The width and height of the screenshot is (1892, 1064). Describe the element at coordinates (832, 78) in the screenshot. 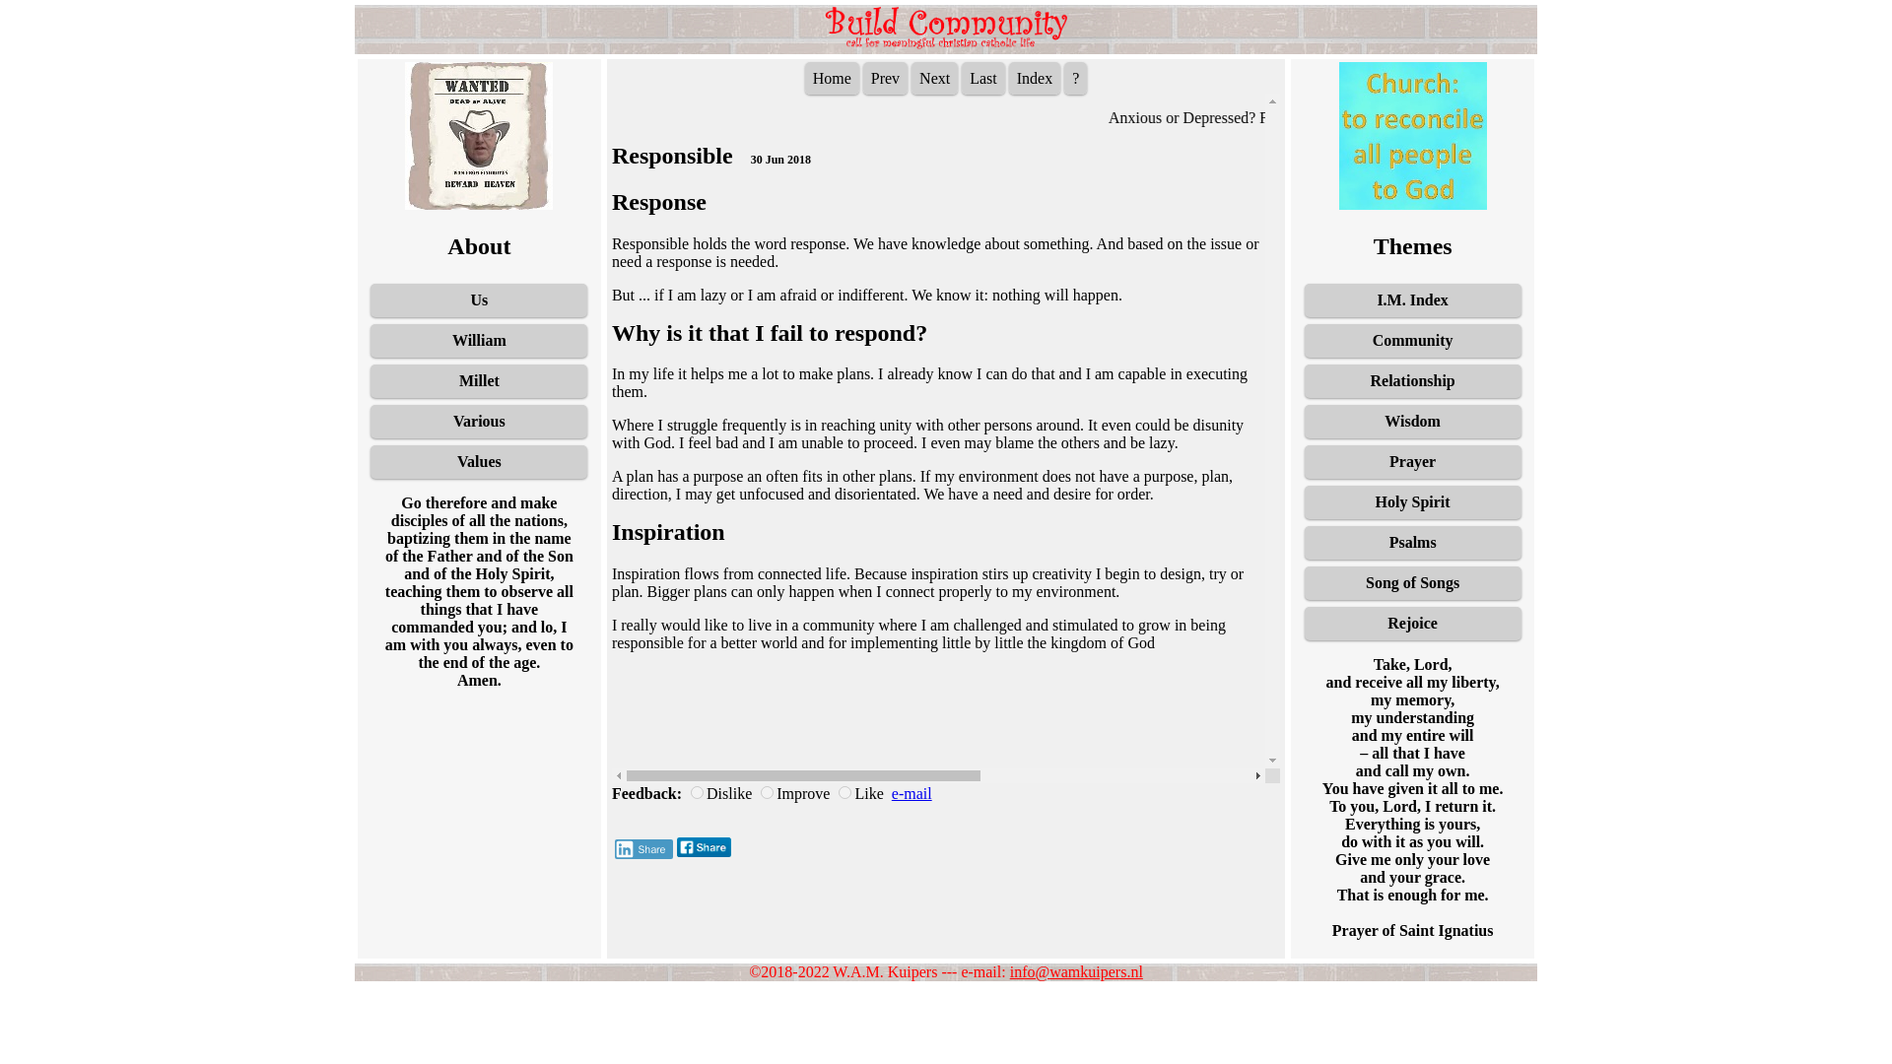

I see `Home` at that location.